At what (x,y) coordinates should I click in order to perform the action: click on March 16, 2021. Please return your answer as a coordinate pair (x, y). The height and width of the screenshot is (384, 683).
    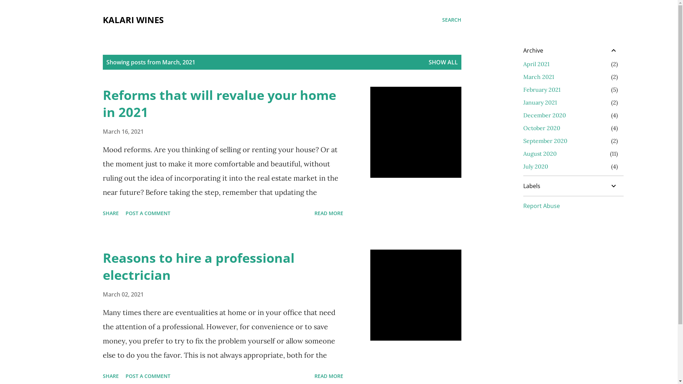
    Looking at the image, I should click on (123, 132).